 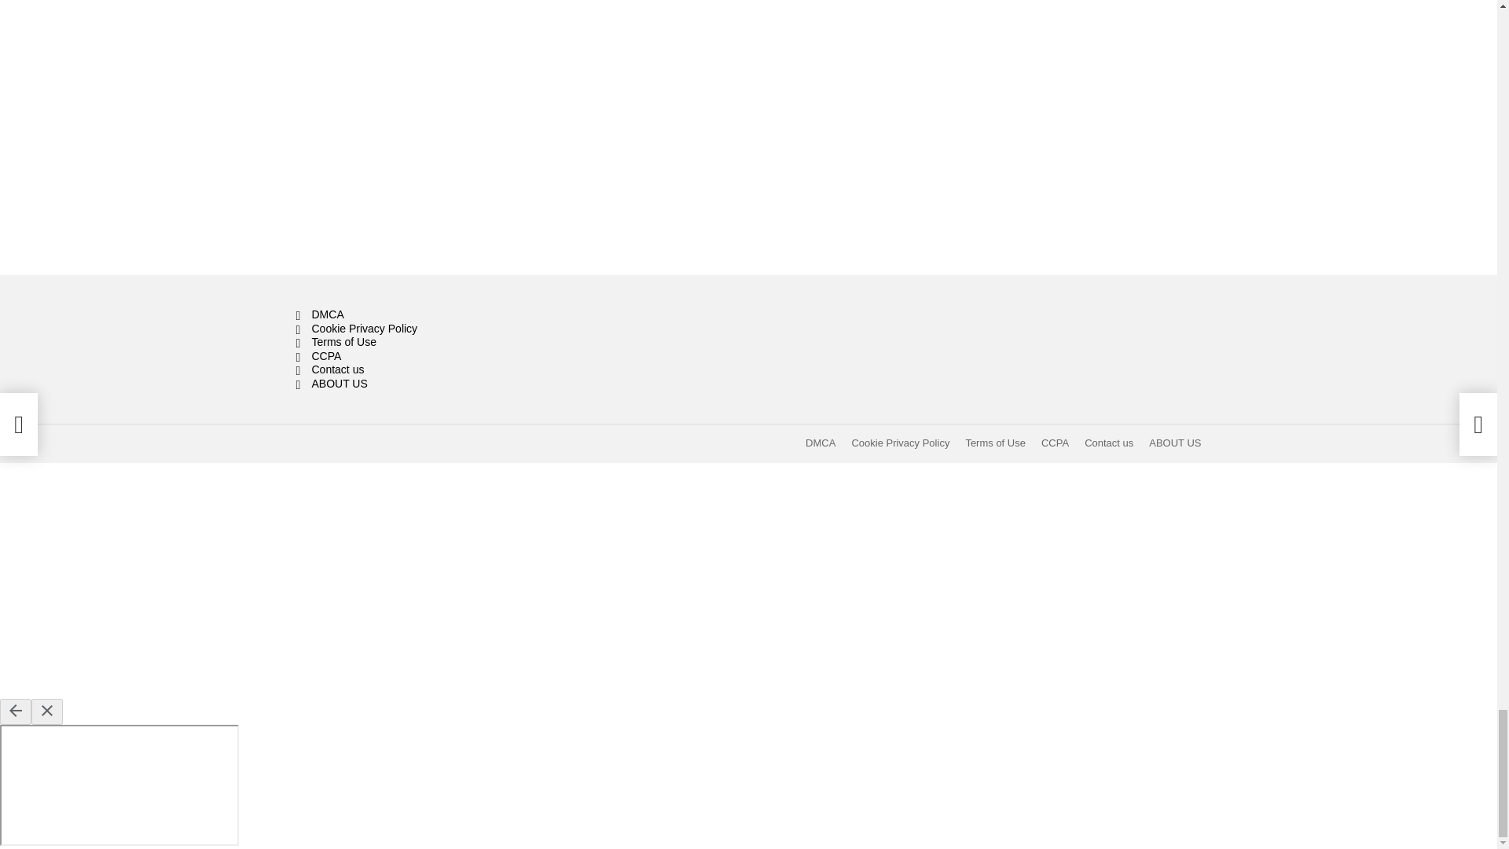 What do you see at coordinates (439, 369) in the screenshot?
I see `Contact us` at bounding box center [439, 369].